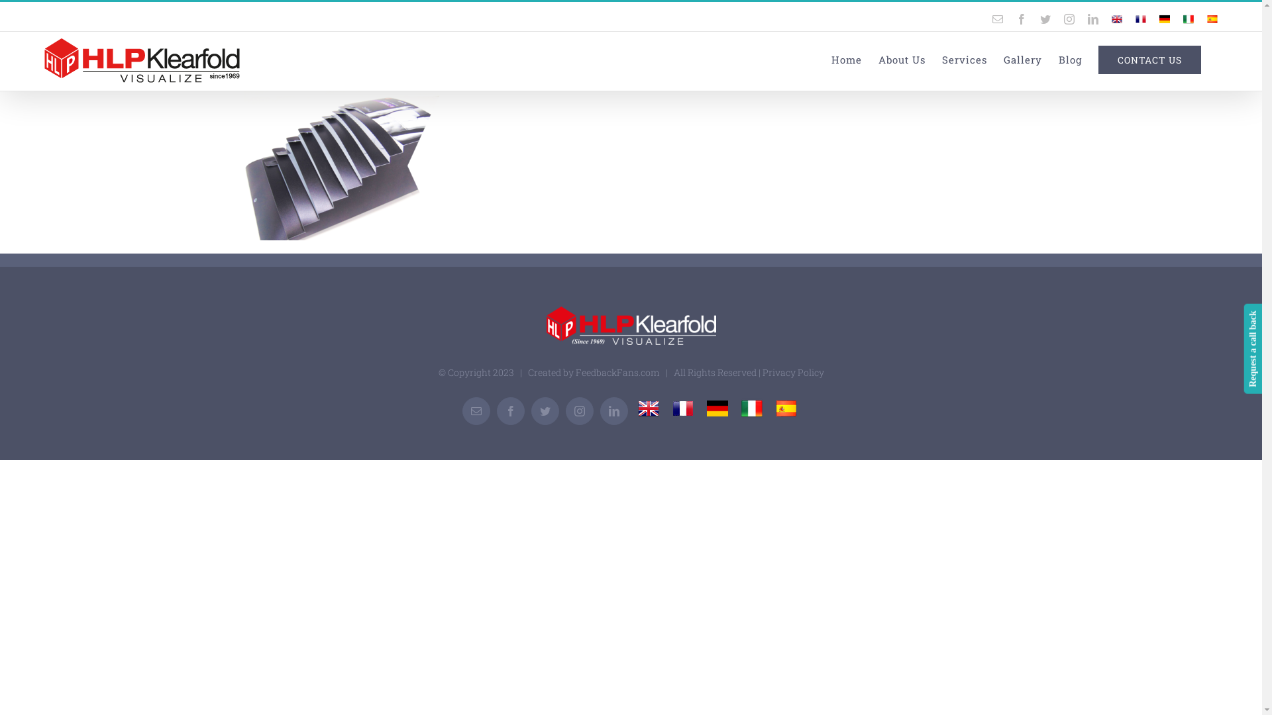 Image resolution: width=1272 pixels, height=715 pixels. What do you see at coordinates (545, 411) in the screenshot?
I see `Twitter` at bounding box center [545, 411].